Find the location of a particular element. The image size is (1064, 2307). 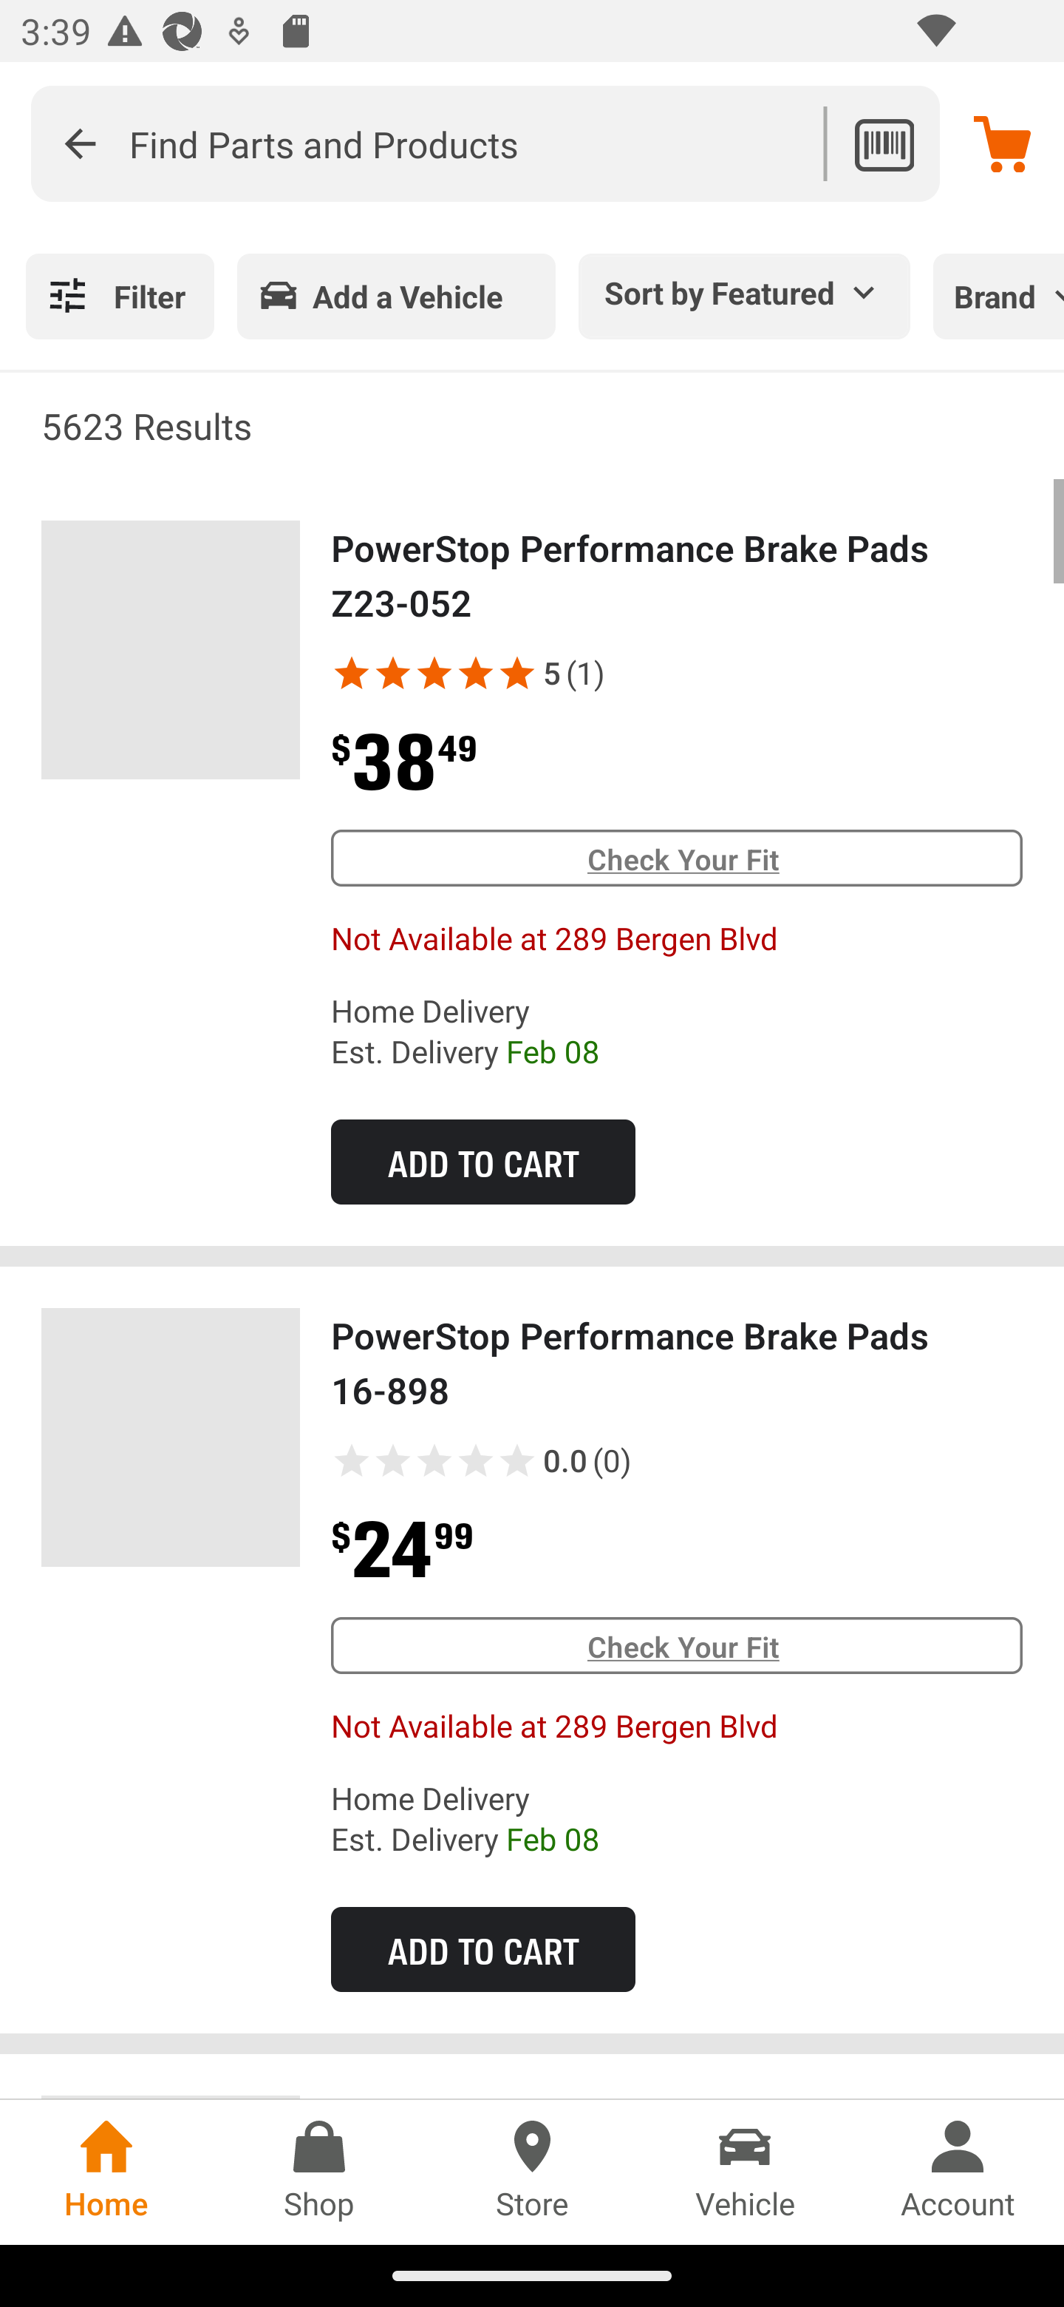

Press to rate 3 out of 5  is located at coordinates (434, 1460).